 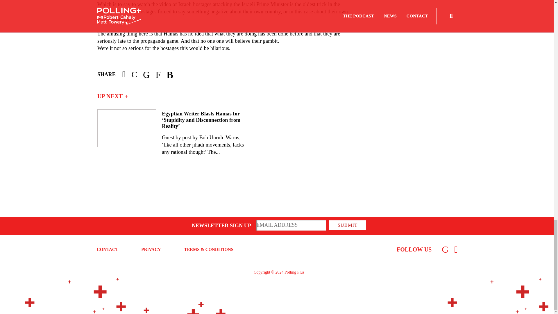 What do you see at coordinates (146, 75) in the screenshot?
I see `Share on Twitter` at bounding box center [146, 75].